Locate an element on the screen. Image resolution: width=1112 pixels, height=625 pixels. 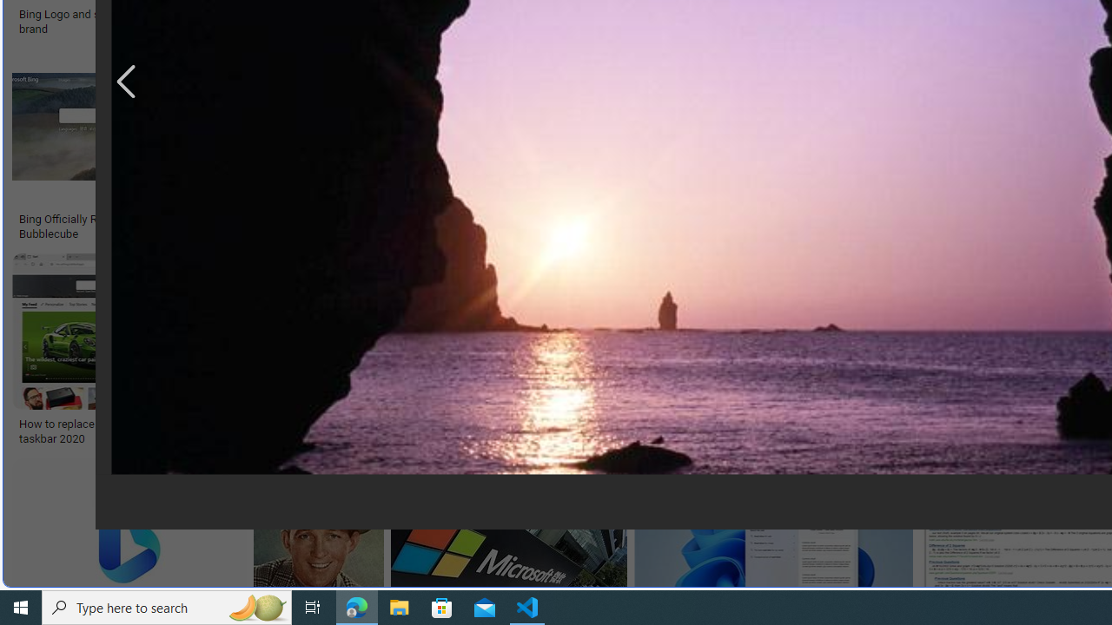
Bing - SEOLend is located at coordinates (425, 220).